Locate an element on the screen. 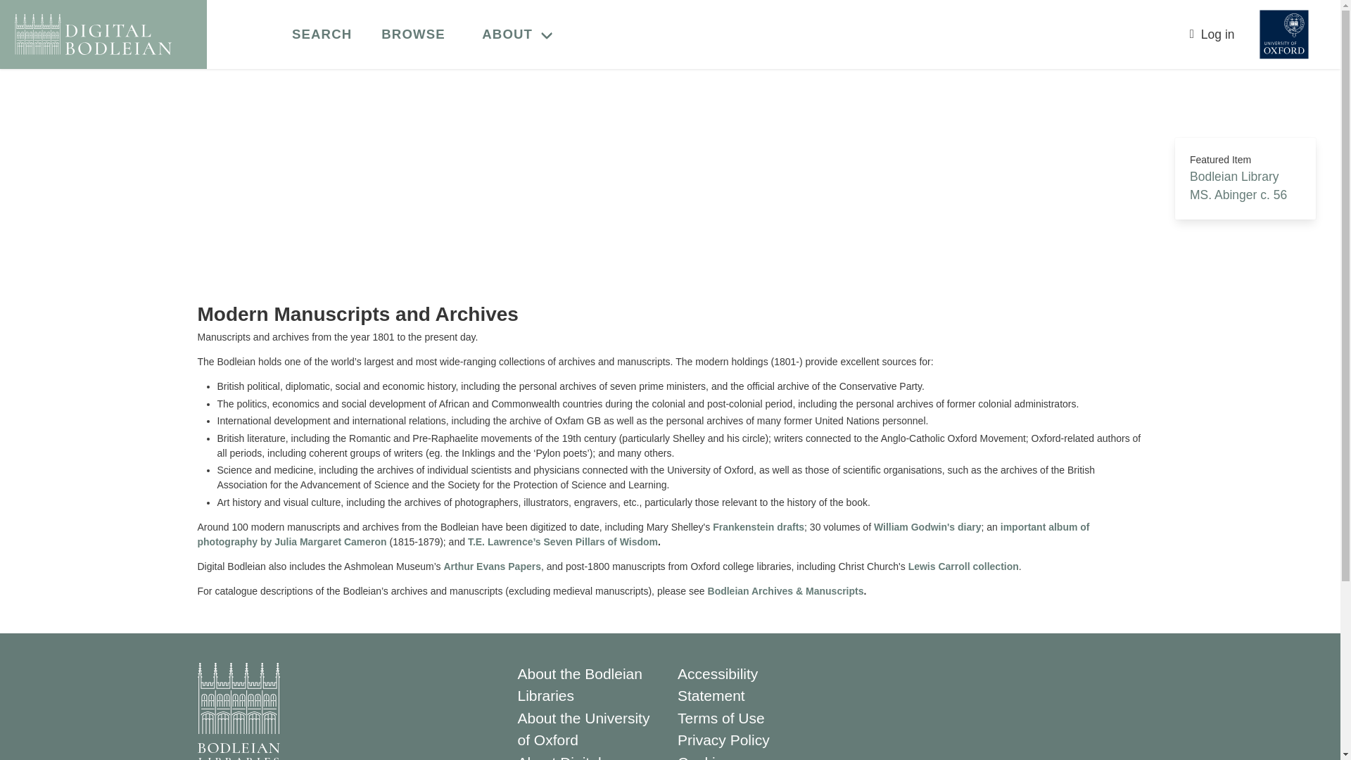 This screenshot has width=1351, height=760. Cookies is located at coordinates (704, 757).